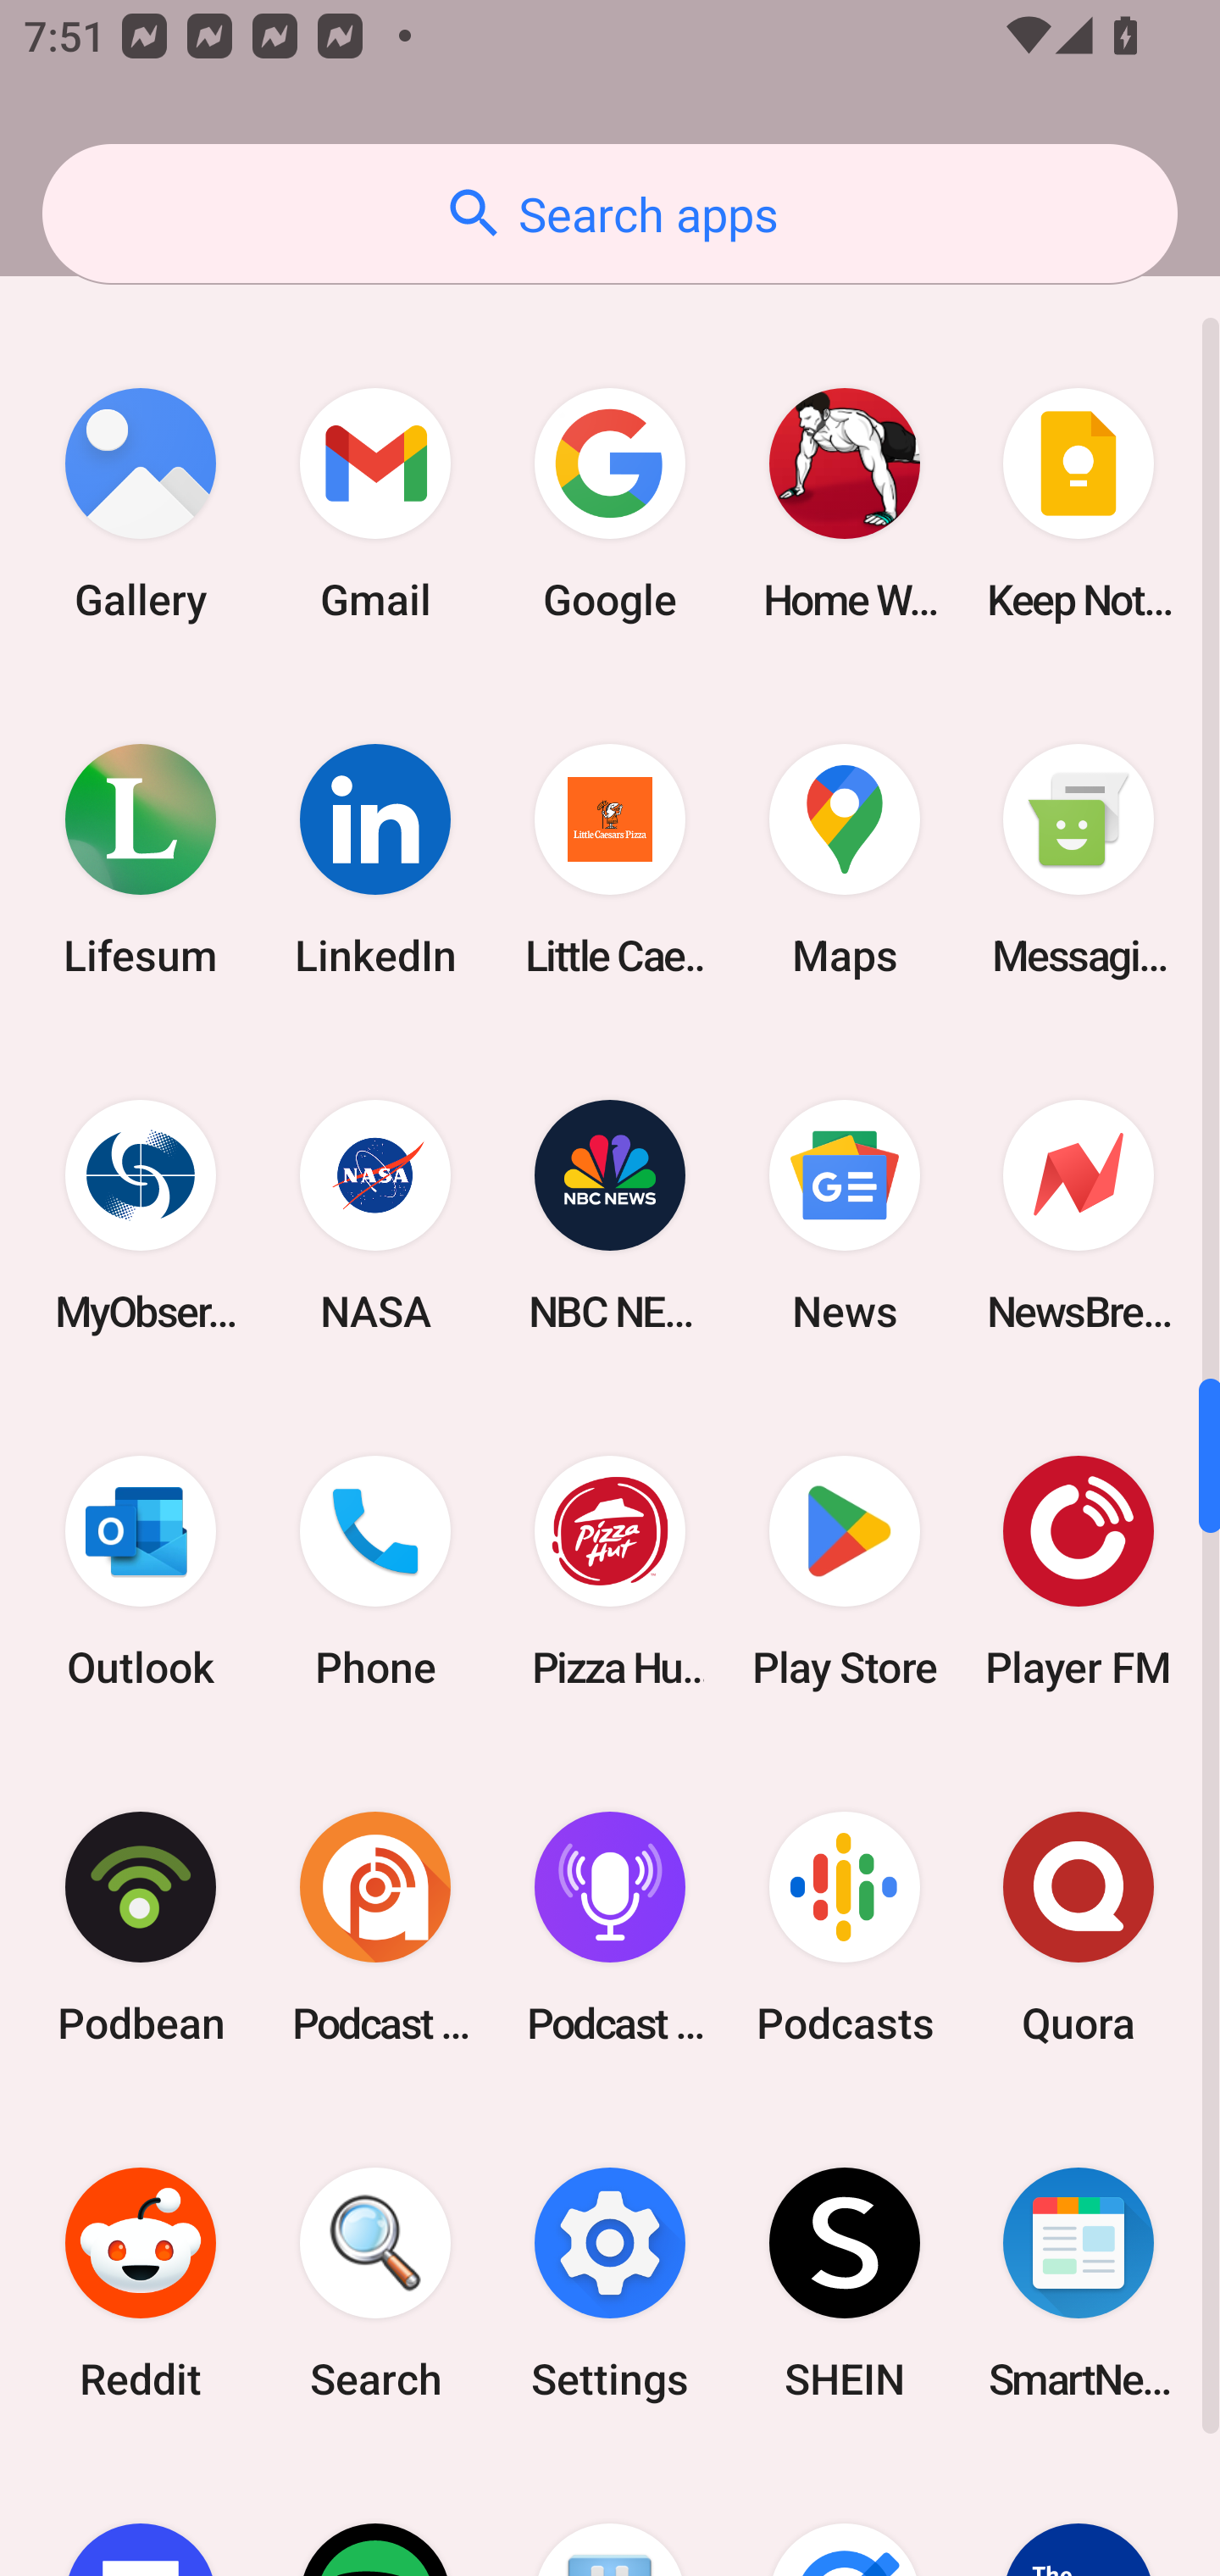 This screenshot has width=1220, height=2576. Describe the element at coordinates (610, 1215) in the screenshot. I see `NBC NEWS` at that location.